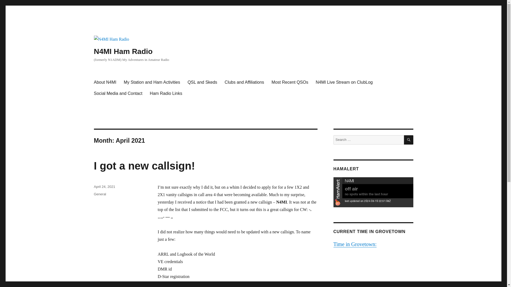 This screenshot has width=511, height=287. Describe the element at coordinates (244, 82) in the screenshot. I see `Clubs and Affiliations` at that location.